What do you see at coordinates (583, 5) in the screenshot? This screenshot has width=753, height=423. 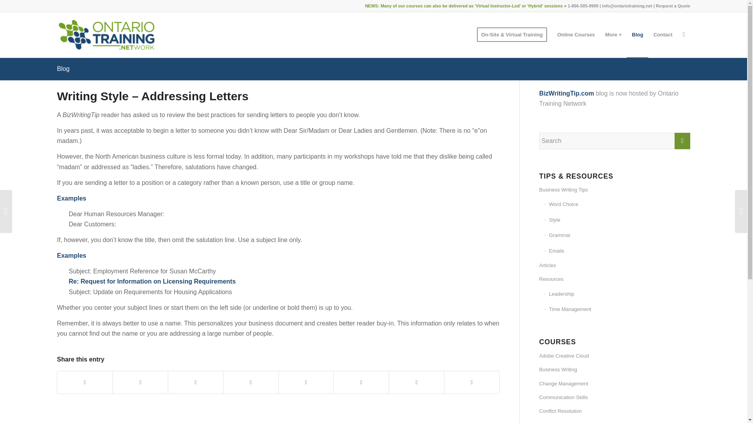 I see `1-866-505-9909` at bounding box center [583, 5].